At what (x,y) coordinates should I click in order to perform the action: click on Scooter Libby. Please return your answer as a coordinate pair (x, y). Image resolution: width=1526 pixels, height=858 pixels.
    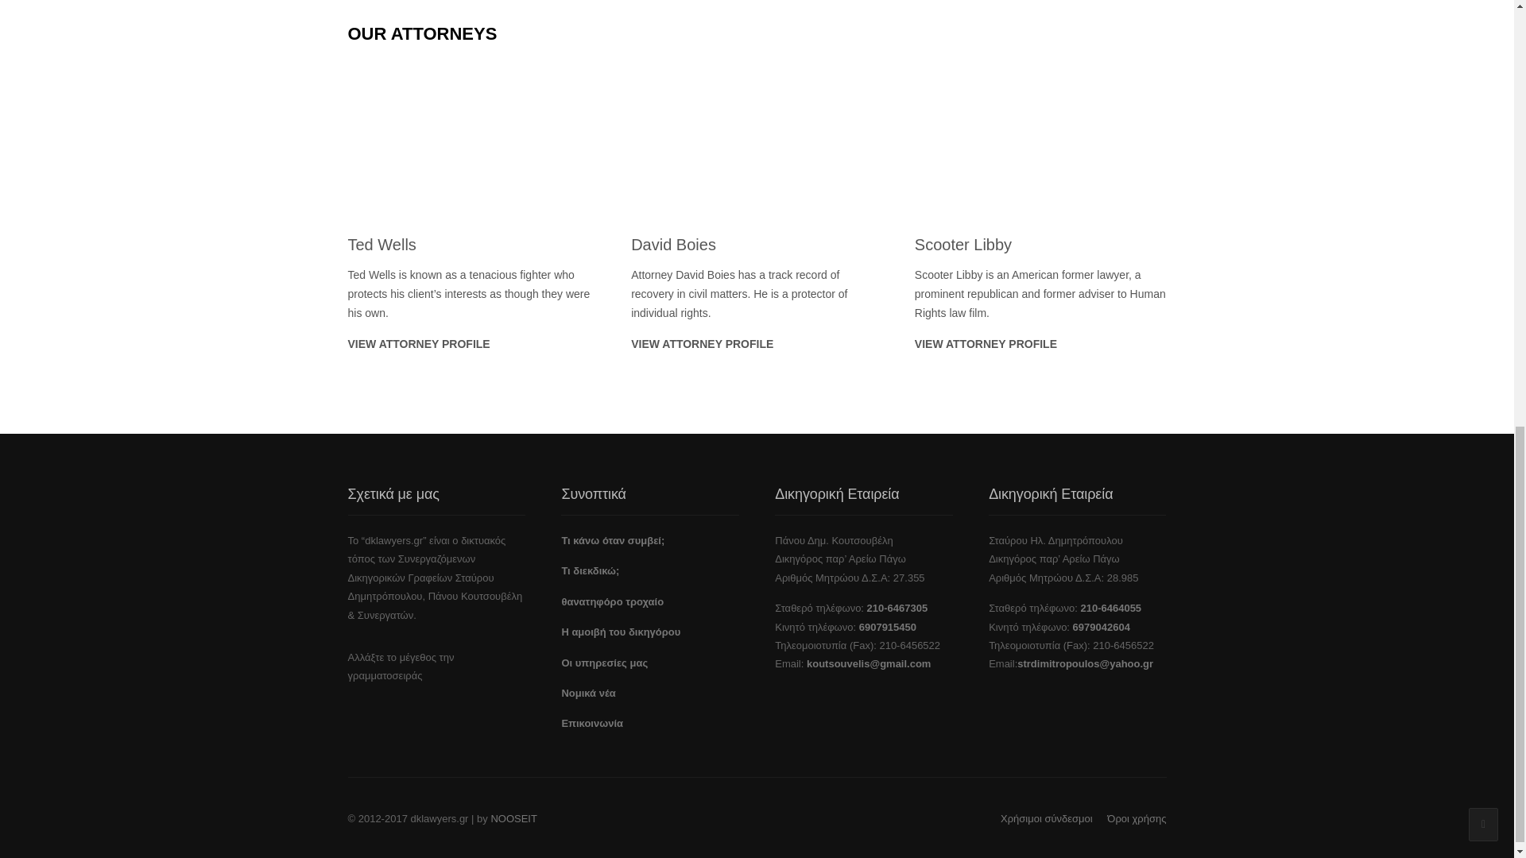
    Looking at the image, I should click on (1040, 138).